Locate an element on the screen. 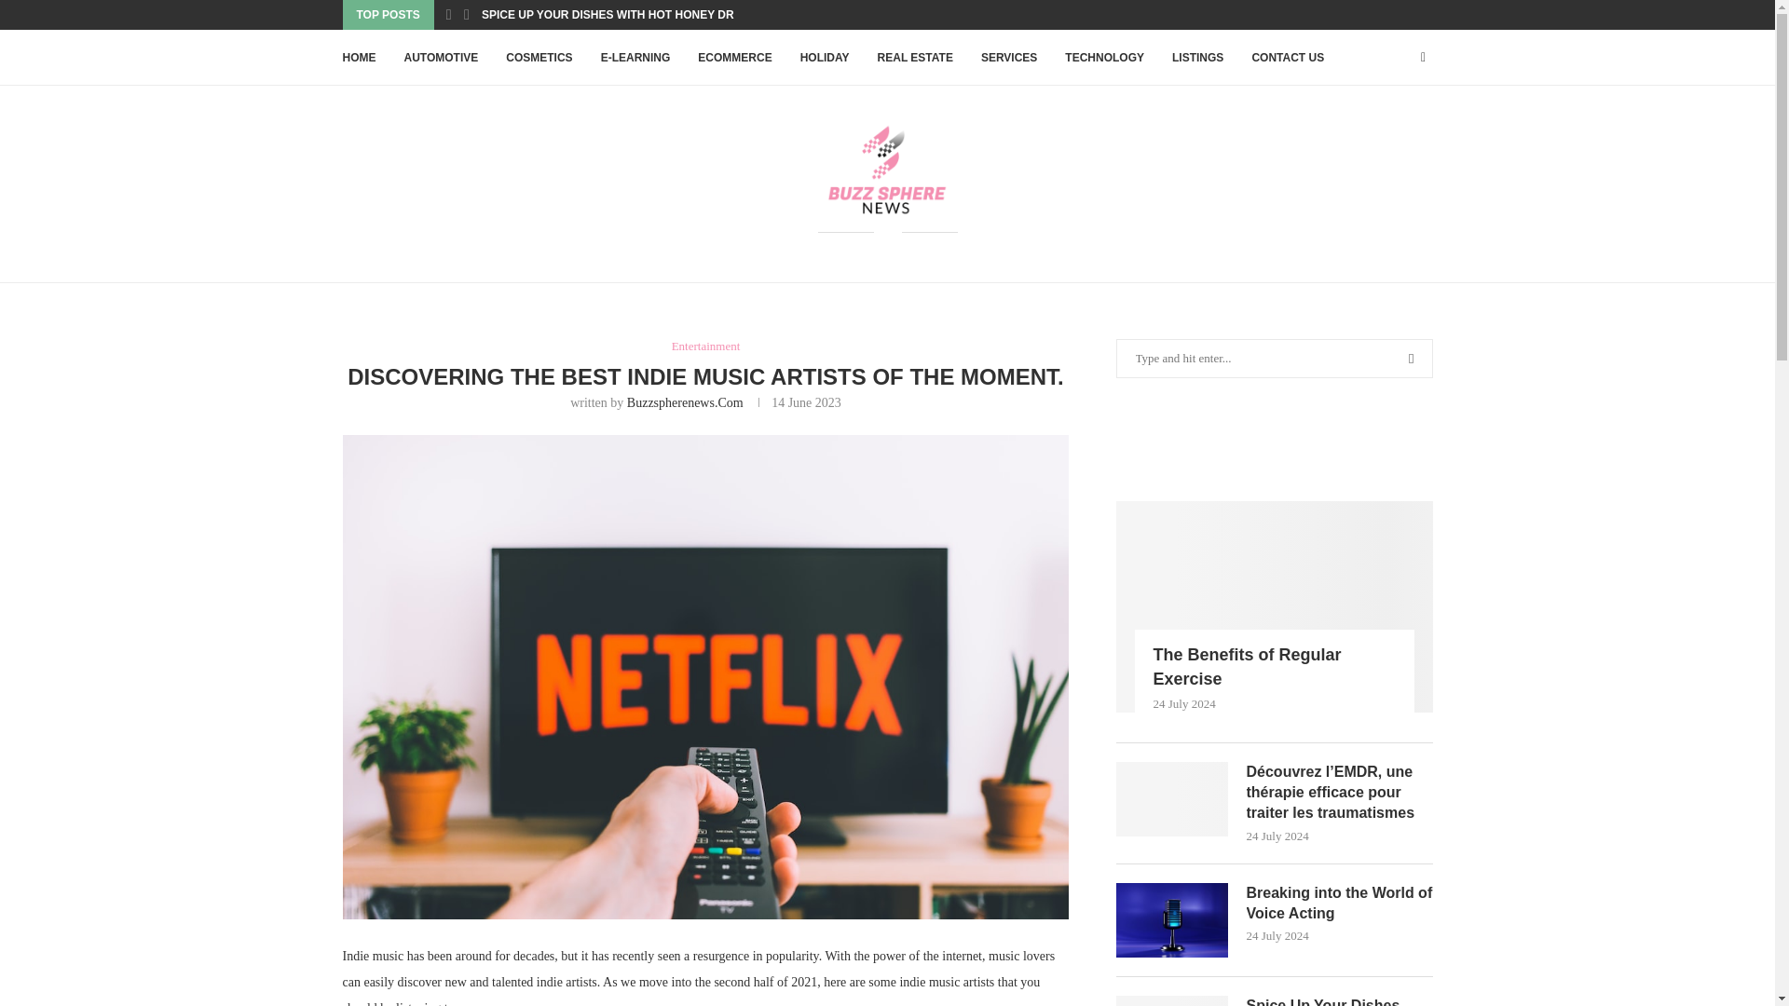 Image resolution: width=1789 pixels, height=1006 pixels. COSMETICS is located at coordinates (539, 58).